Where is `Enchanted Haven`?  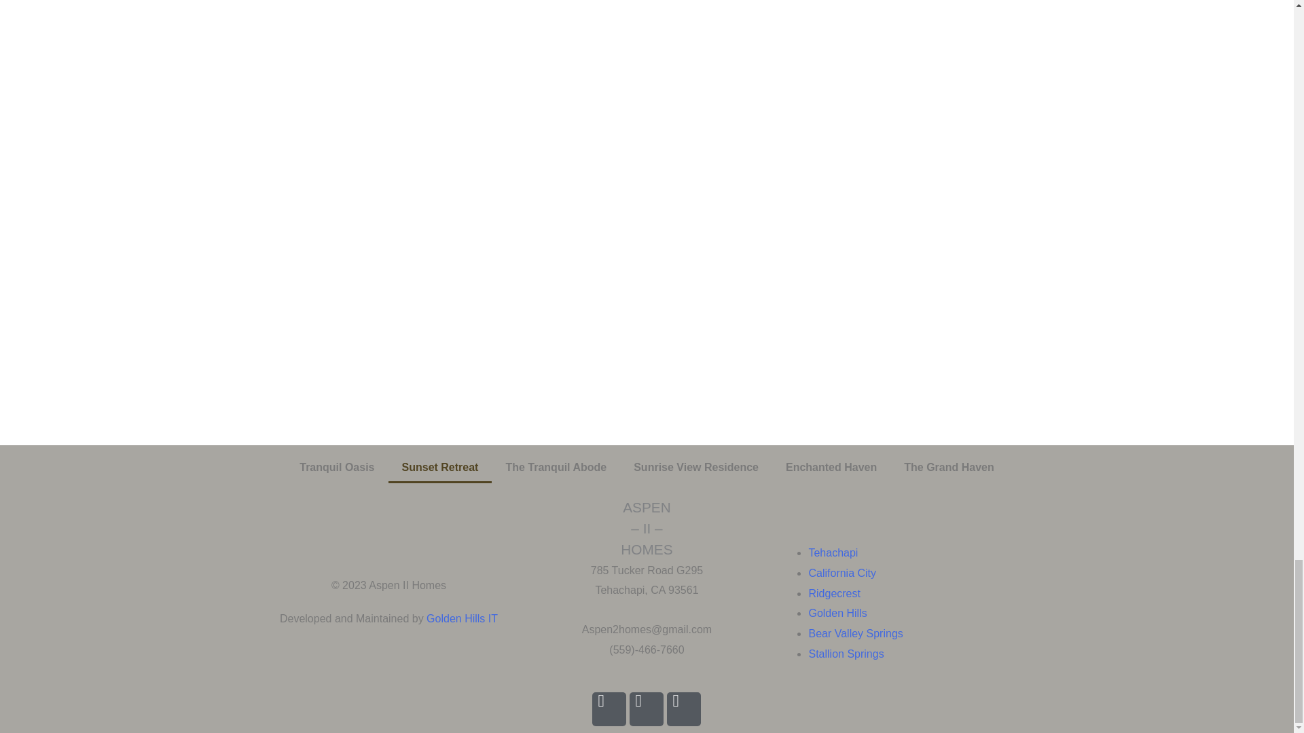
Enchanted Haven is located at coordinates (831, 467).